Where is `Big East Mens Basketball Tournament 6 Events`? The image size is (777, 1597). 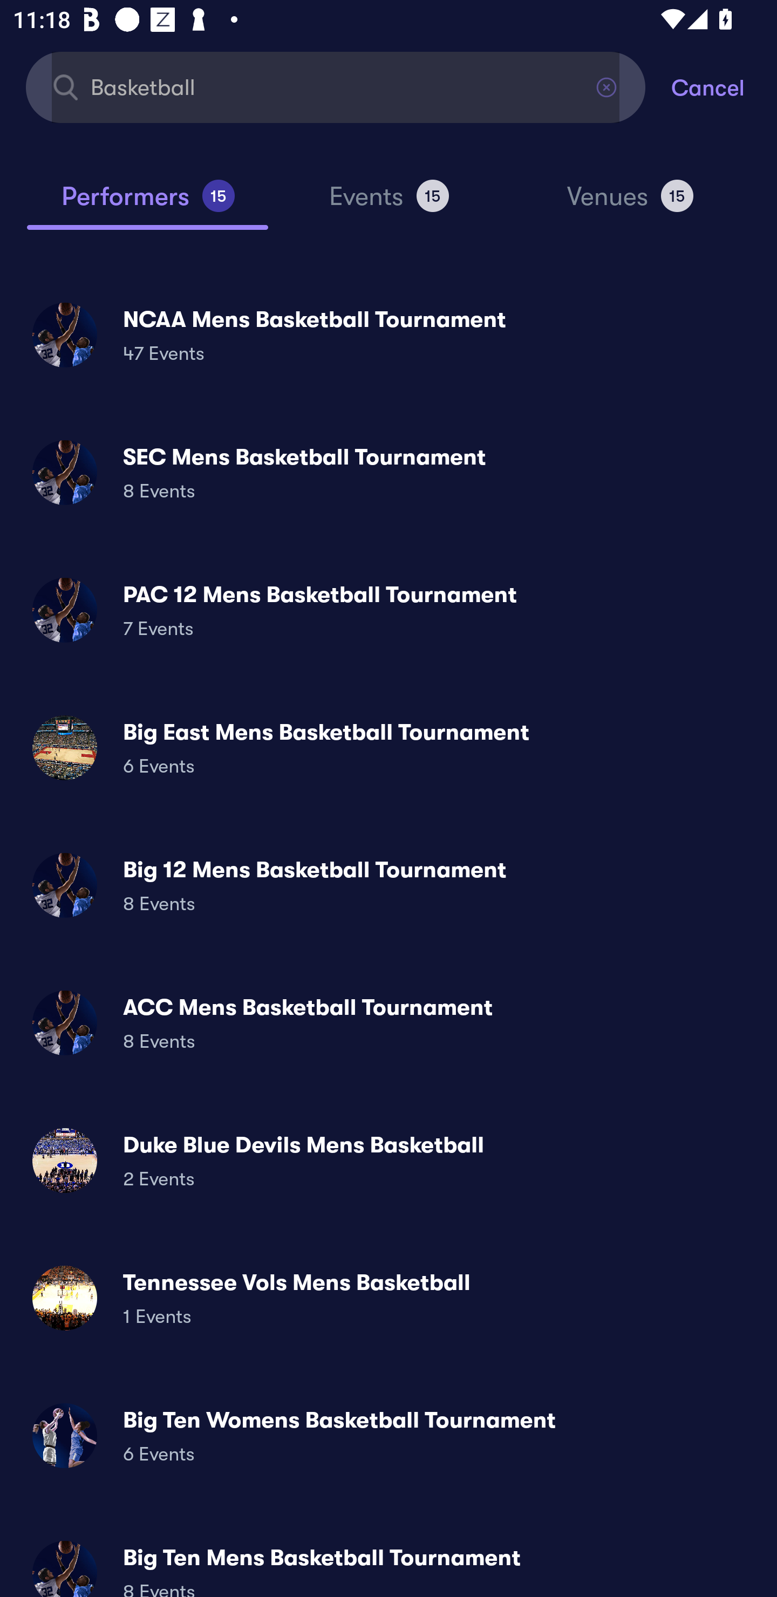
Big East Mens Basketball Tournament 6 Events is located at coordinates (388, 748).